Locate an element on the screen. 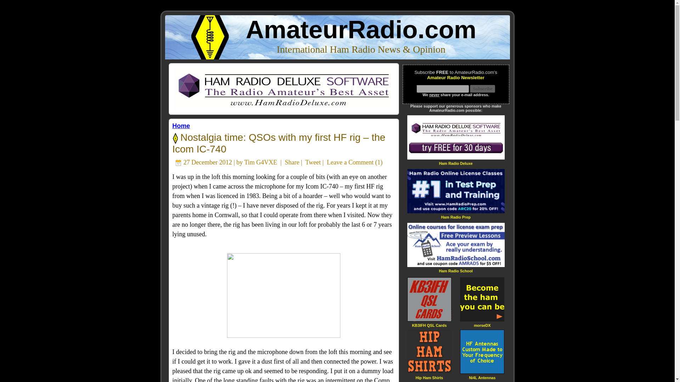  Hip Ham Shirts is located at coordinates (429, 377).